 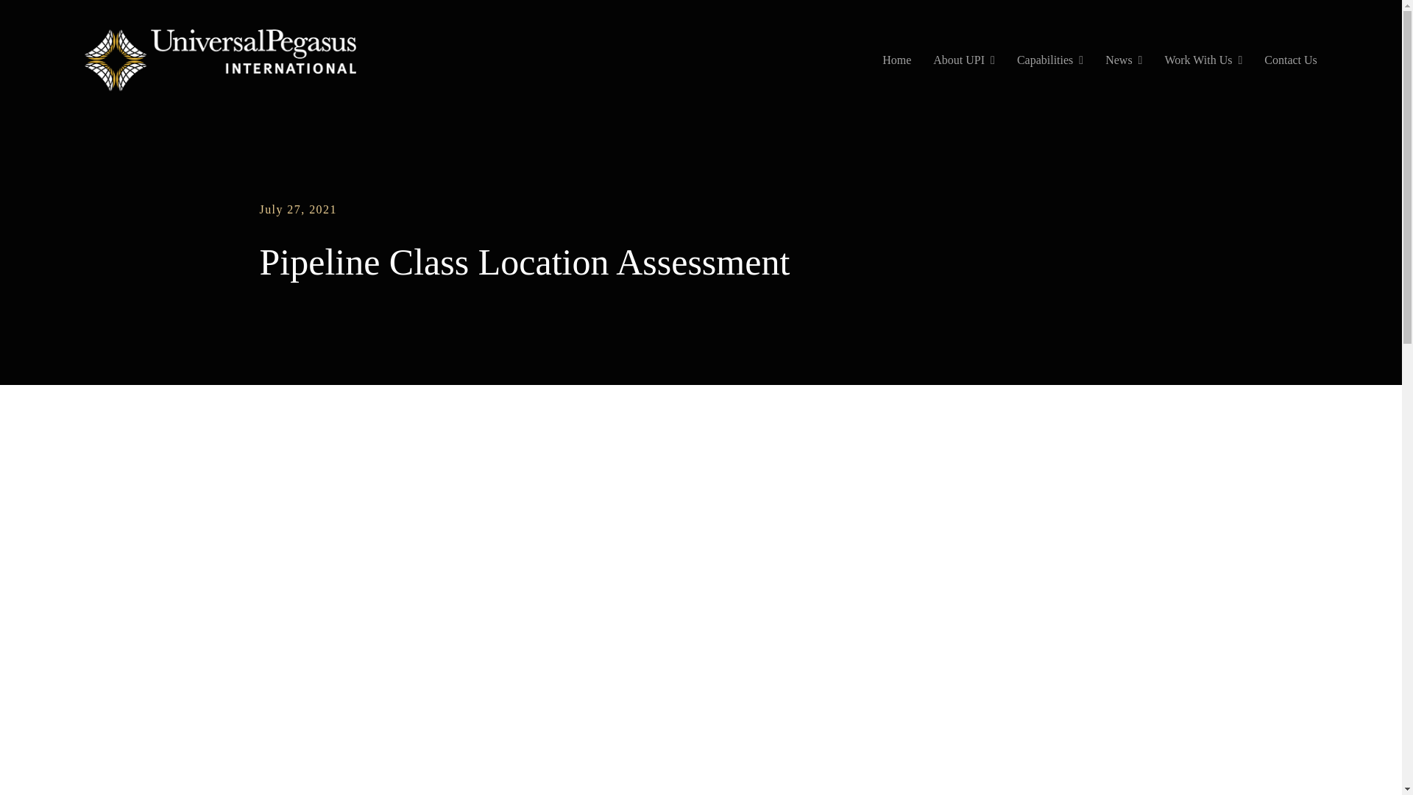 What do you see at coordinates (1203, 60) in the screenshot?
I see `Work With Us` at bounding box center [1203, 60].